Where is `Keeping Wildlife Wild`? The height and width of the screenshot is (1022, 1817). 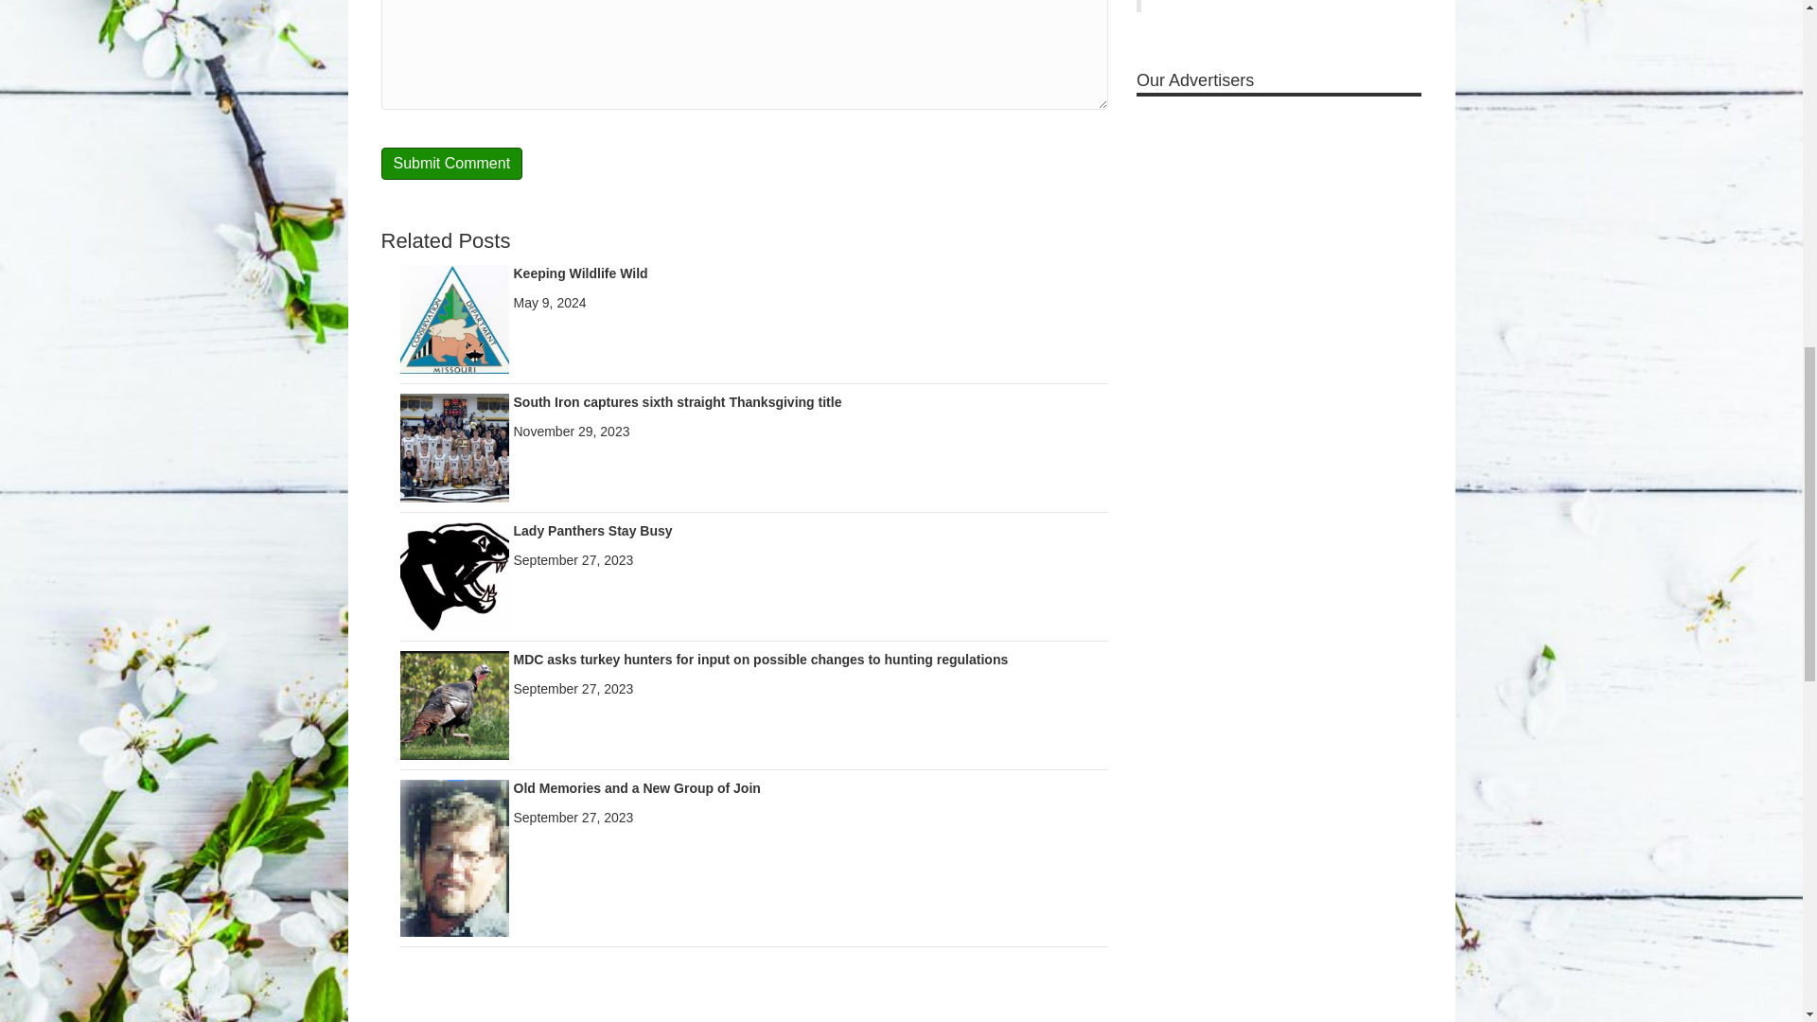 Keeping Wildlife Wild is located at coordinates (579, 273).